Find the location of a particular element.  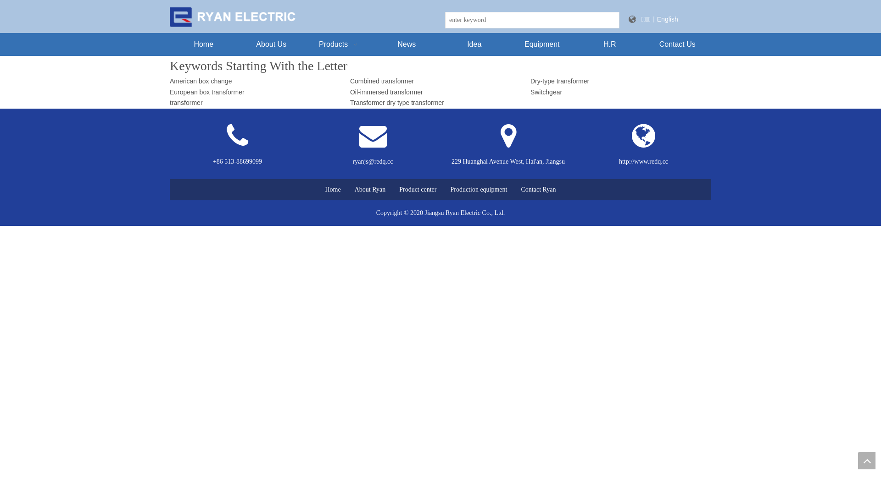

About Ryan is located at coordinates (370, 190).